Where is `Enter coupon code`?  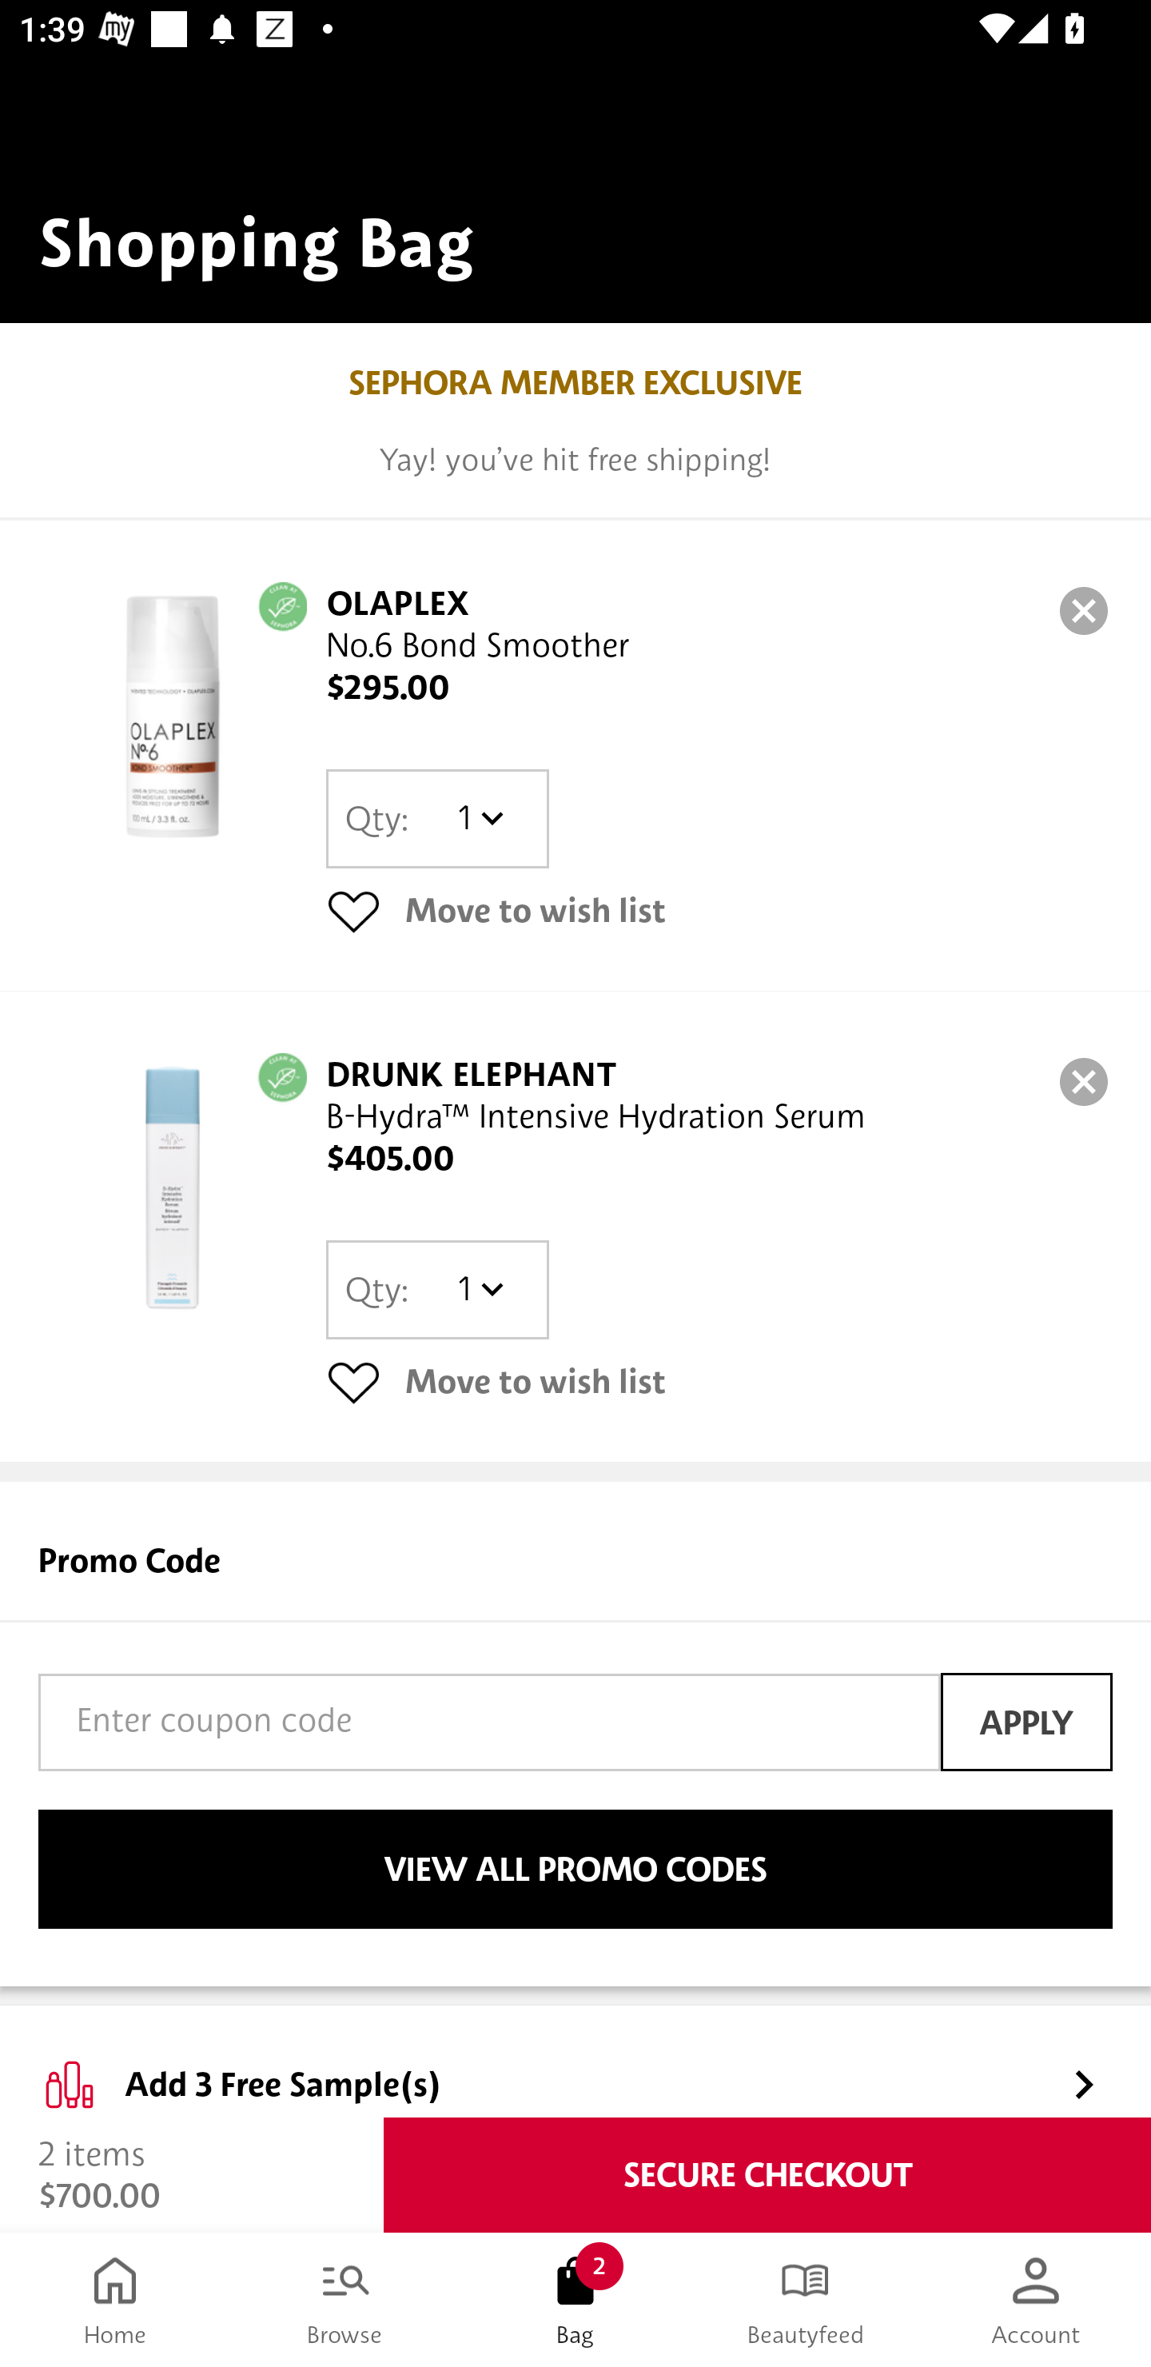 Enter coupon code is located at coordinates (489, 1722).